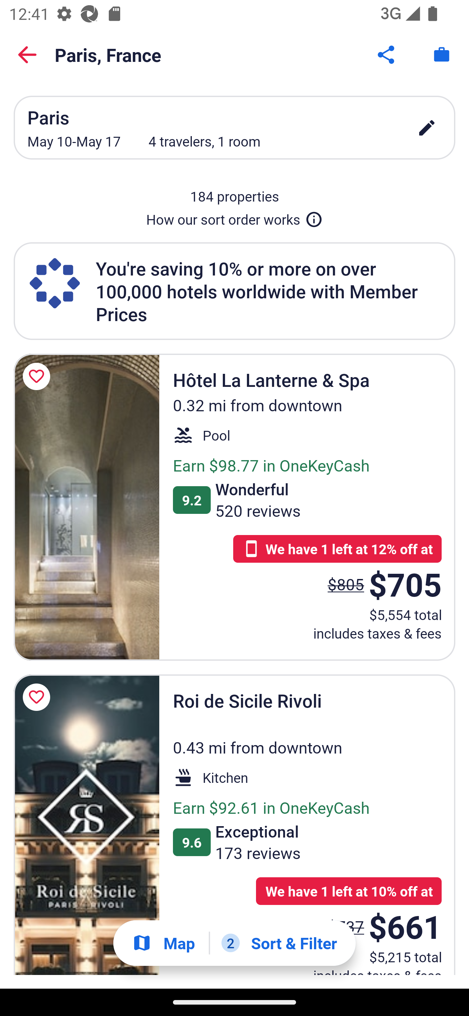  I want to click on 2 Sort & Filter 2 Filters applied. Filters Button, so click(279, 943).